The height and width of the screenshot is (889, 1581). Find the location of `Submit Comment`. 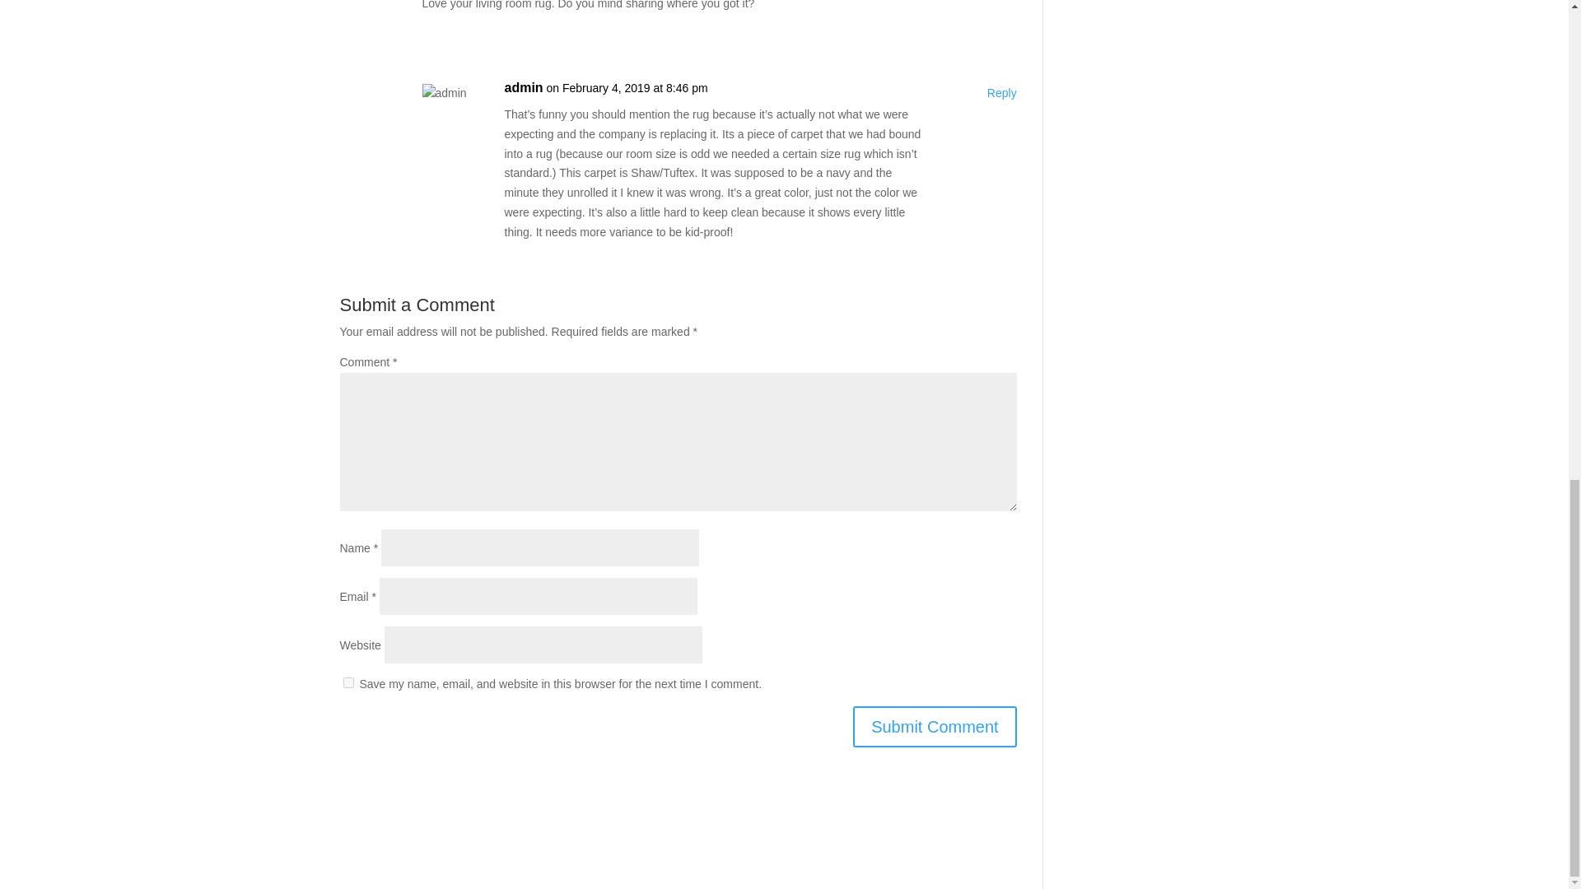

Submit Comment is located at coordinates (935, 726).